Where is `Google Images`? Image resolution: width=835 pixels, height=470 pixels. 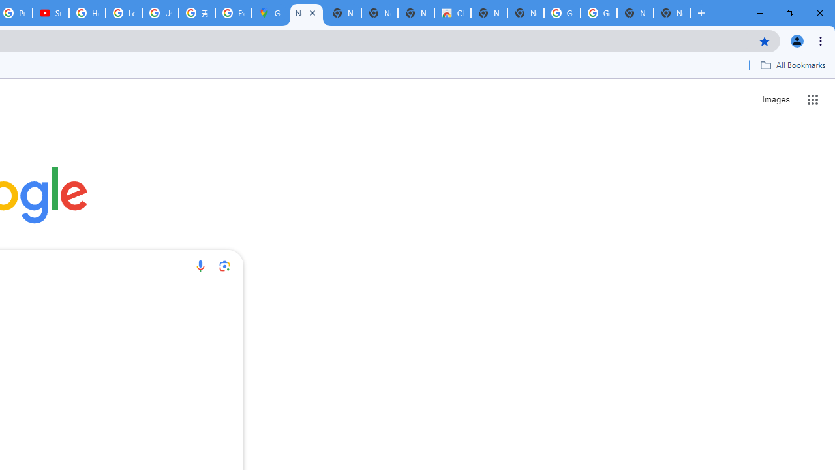 Google Images is located at coordinates (598, 13).